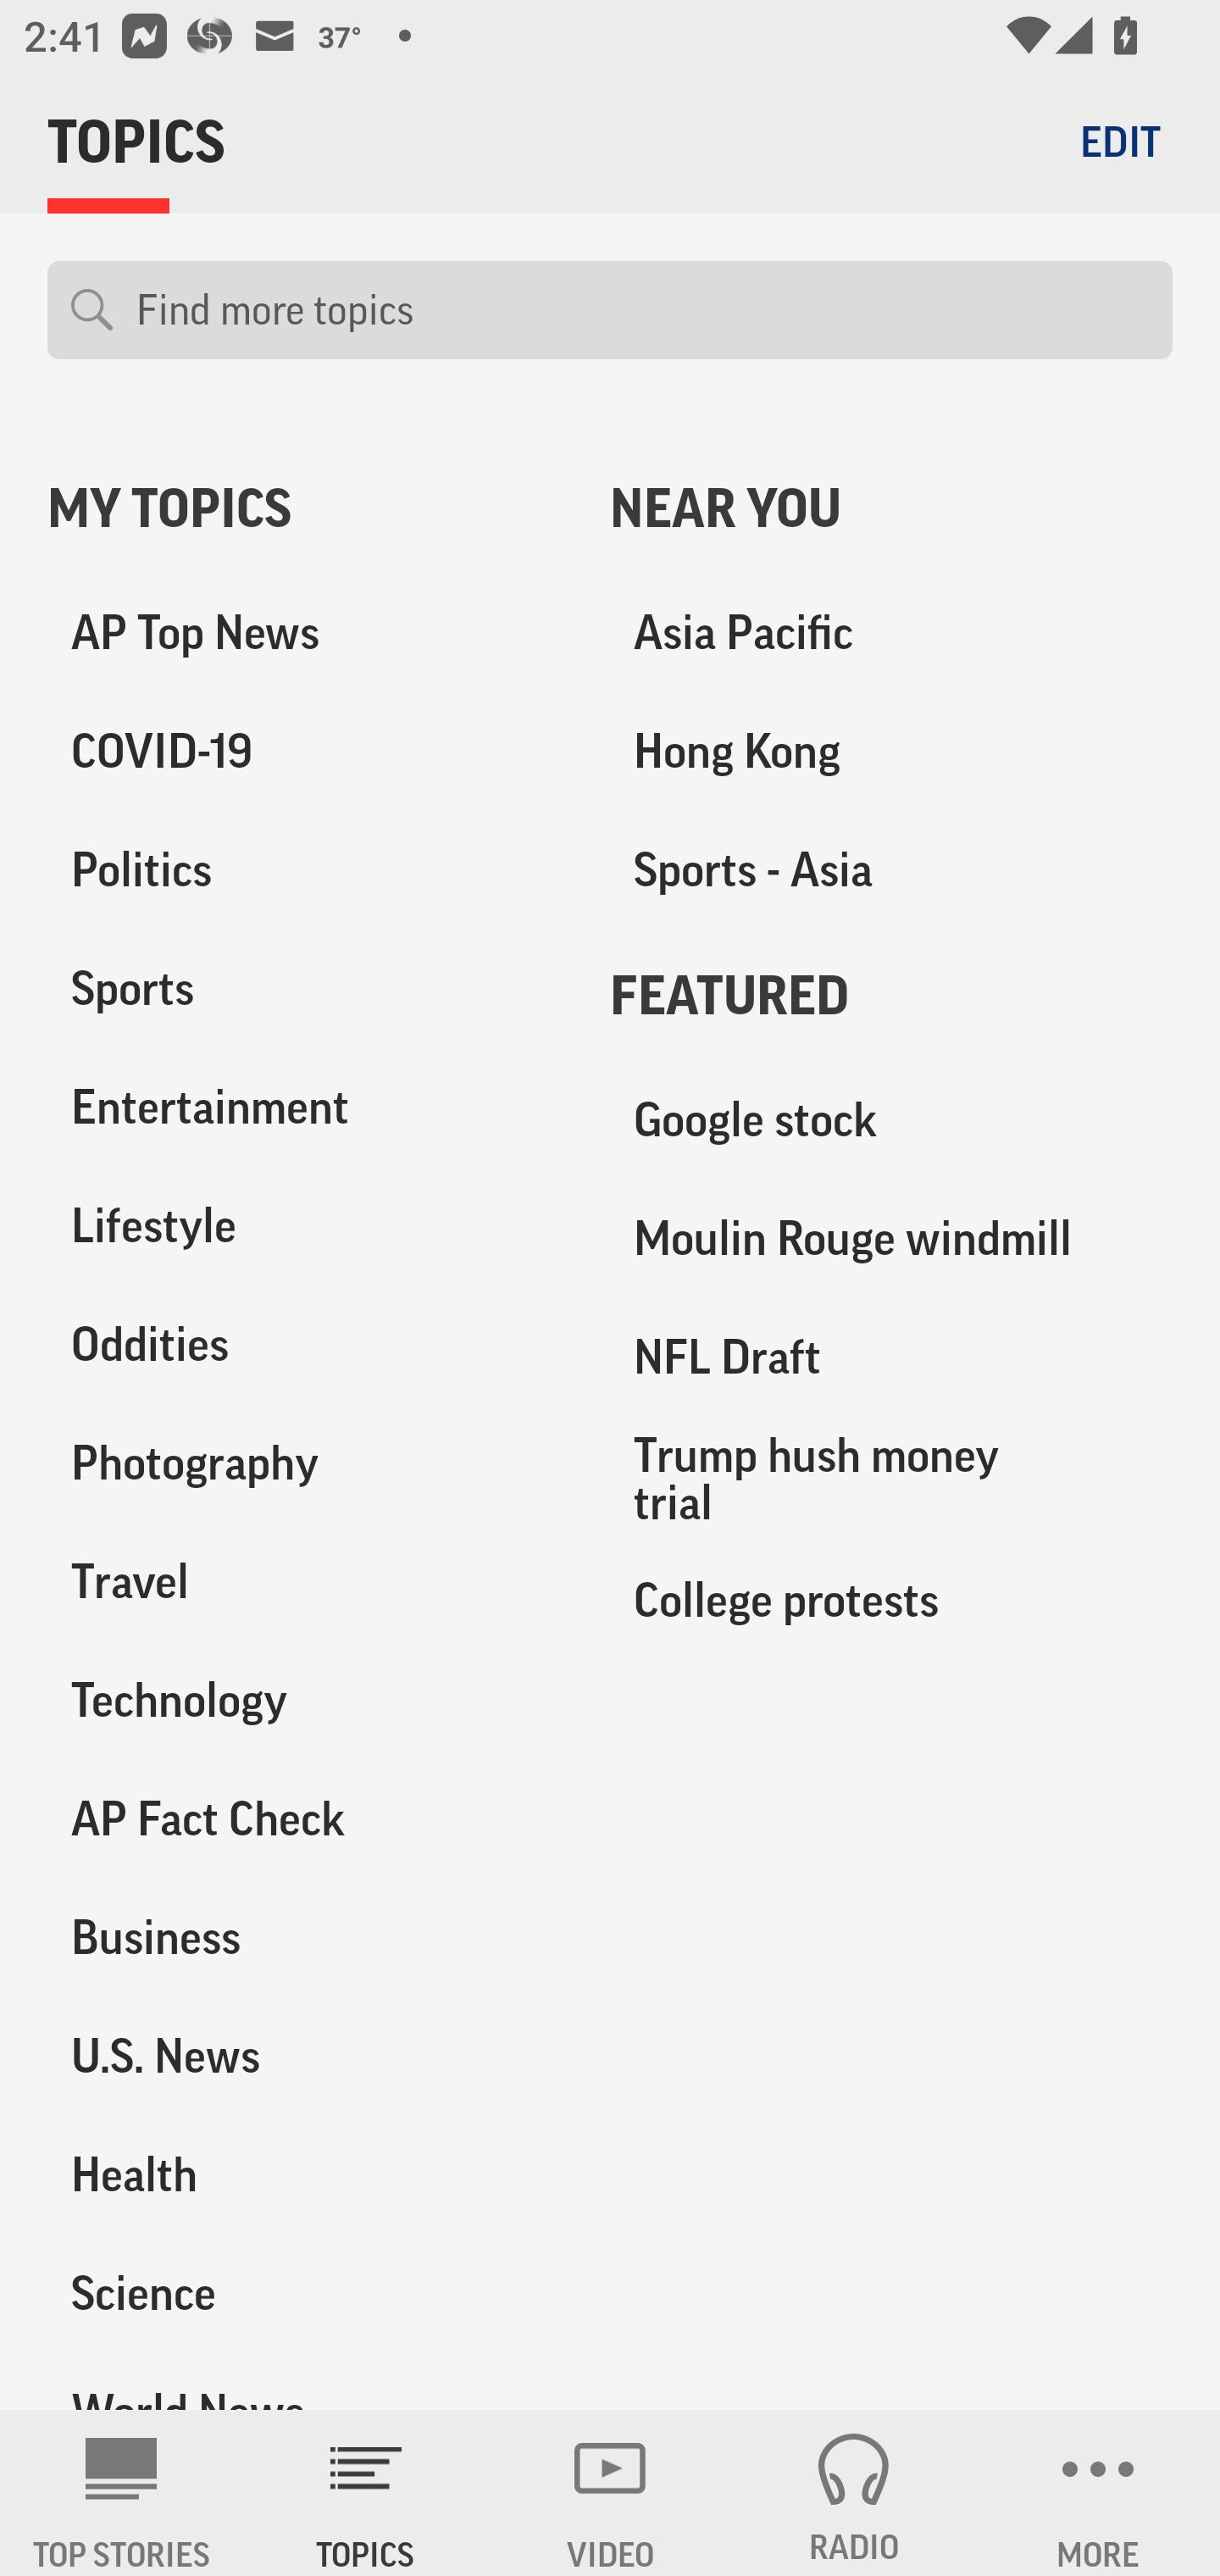 This screenshot has height=2576, width=1220. I want to click on Science, so click(305, 2292).